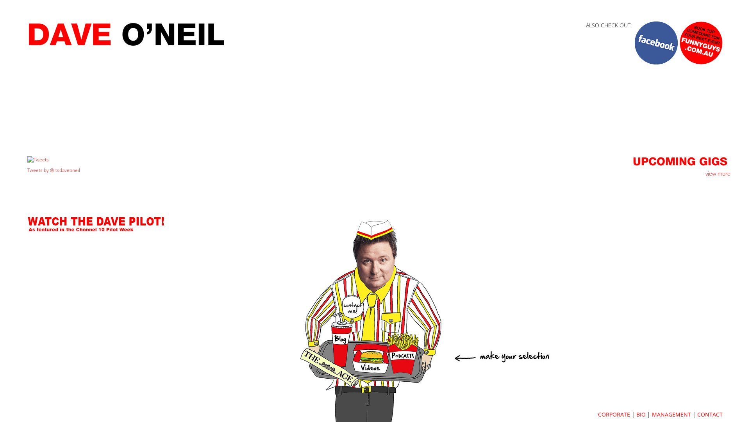 The height and width of the screenshot is (422, 750). What do you see at coordinates (710, 414) in the screenshot?
I see `CONTACT` at bounding box center [710, 414].